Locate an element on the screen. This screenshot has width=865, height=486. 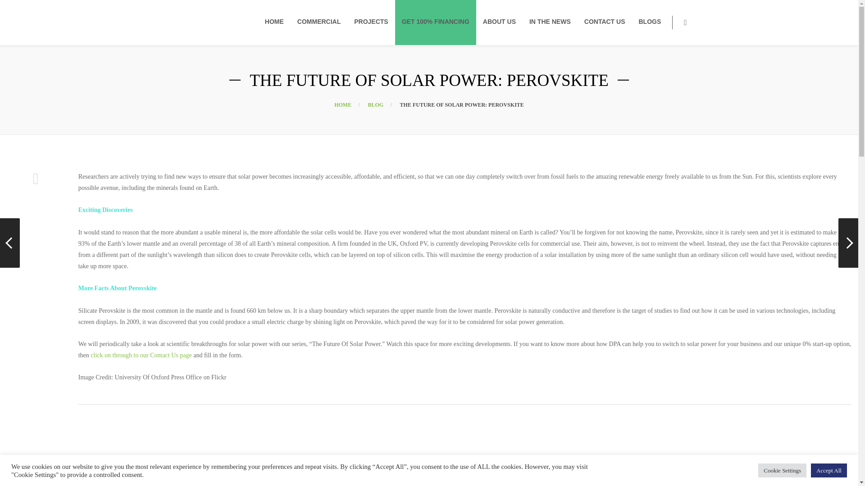
HOME is located at coordinates (274, 22).